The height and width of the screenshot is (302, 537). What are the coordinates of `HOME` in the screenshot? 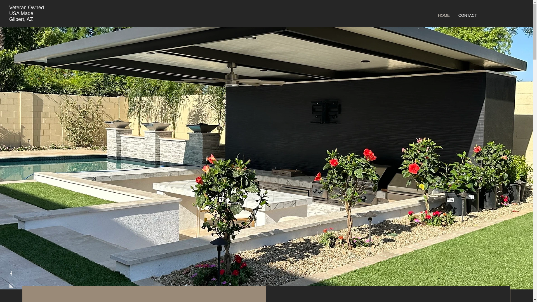 It's located at (444, 15).